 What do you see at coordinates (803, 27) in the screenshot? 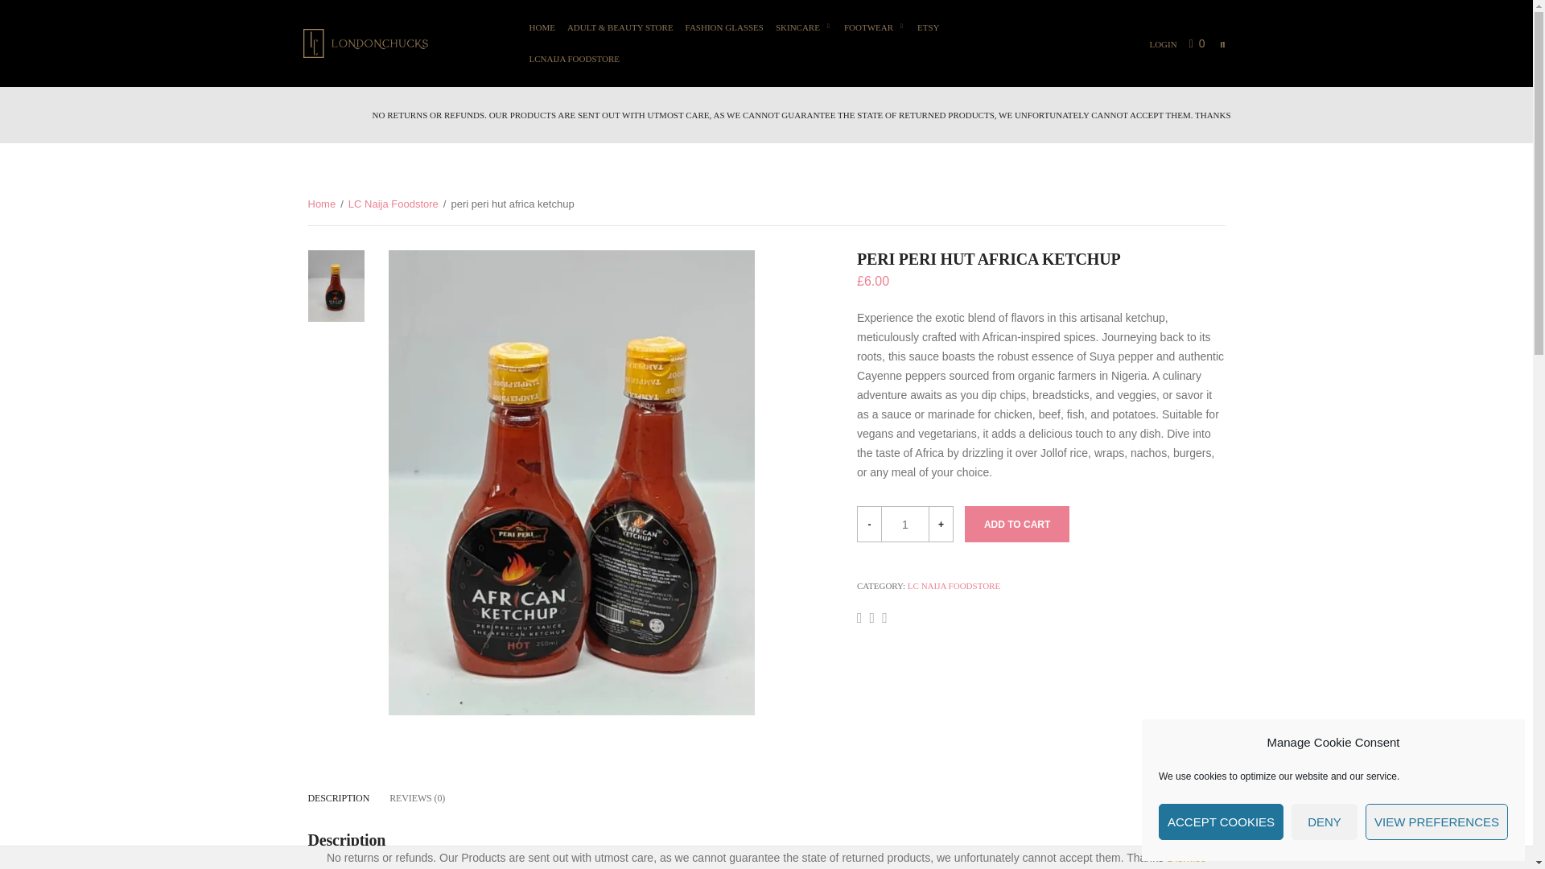
I see `SKINCARE` at bounding box center [803, 27].